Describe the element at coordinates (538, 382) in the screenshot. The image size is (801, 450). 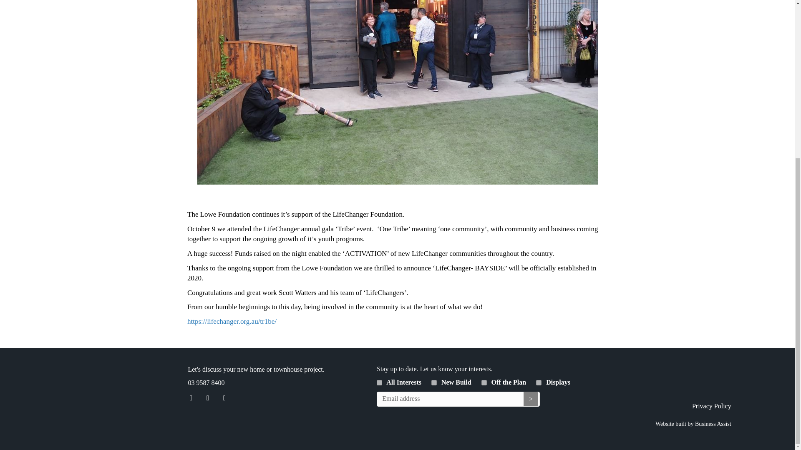
I see `Displays` at that location.